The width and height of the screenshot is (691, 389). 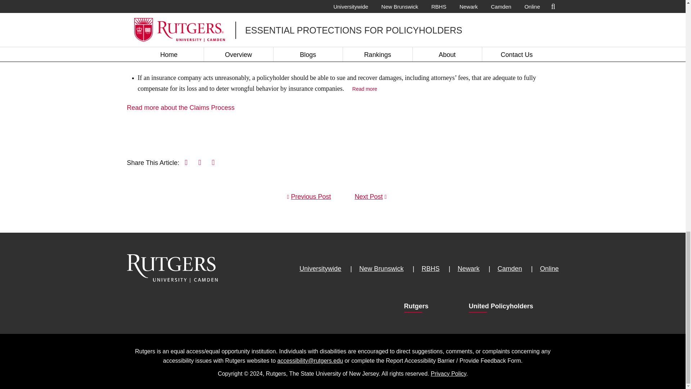 What do you see at coordinates (510, 269) in the screenshot?
I see `Camden` at bounding box center [510, 269].